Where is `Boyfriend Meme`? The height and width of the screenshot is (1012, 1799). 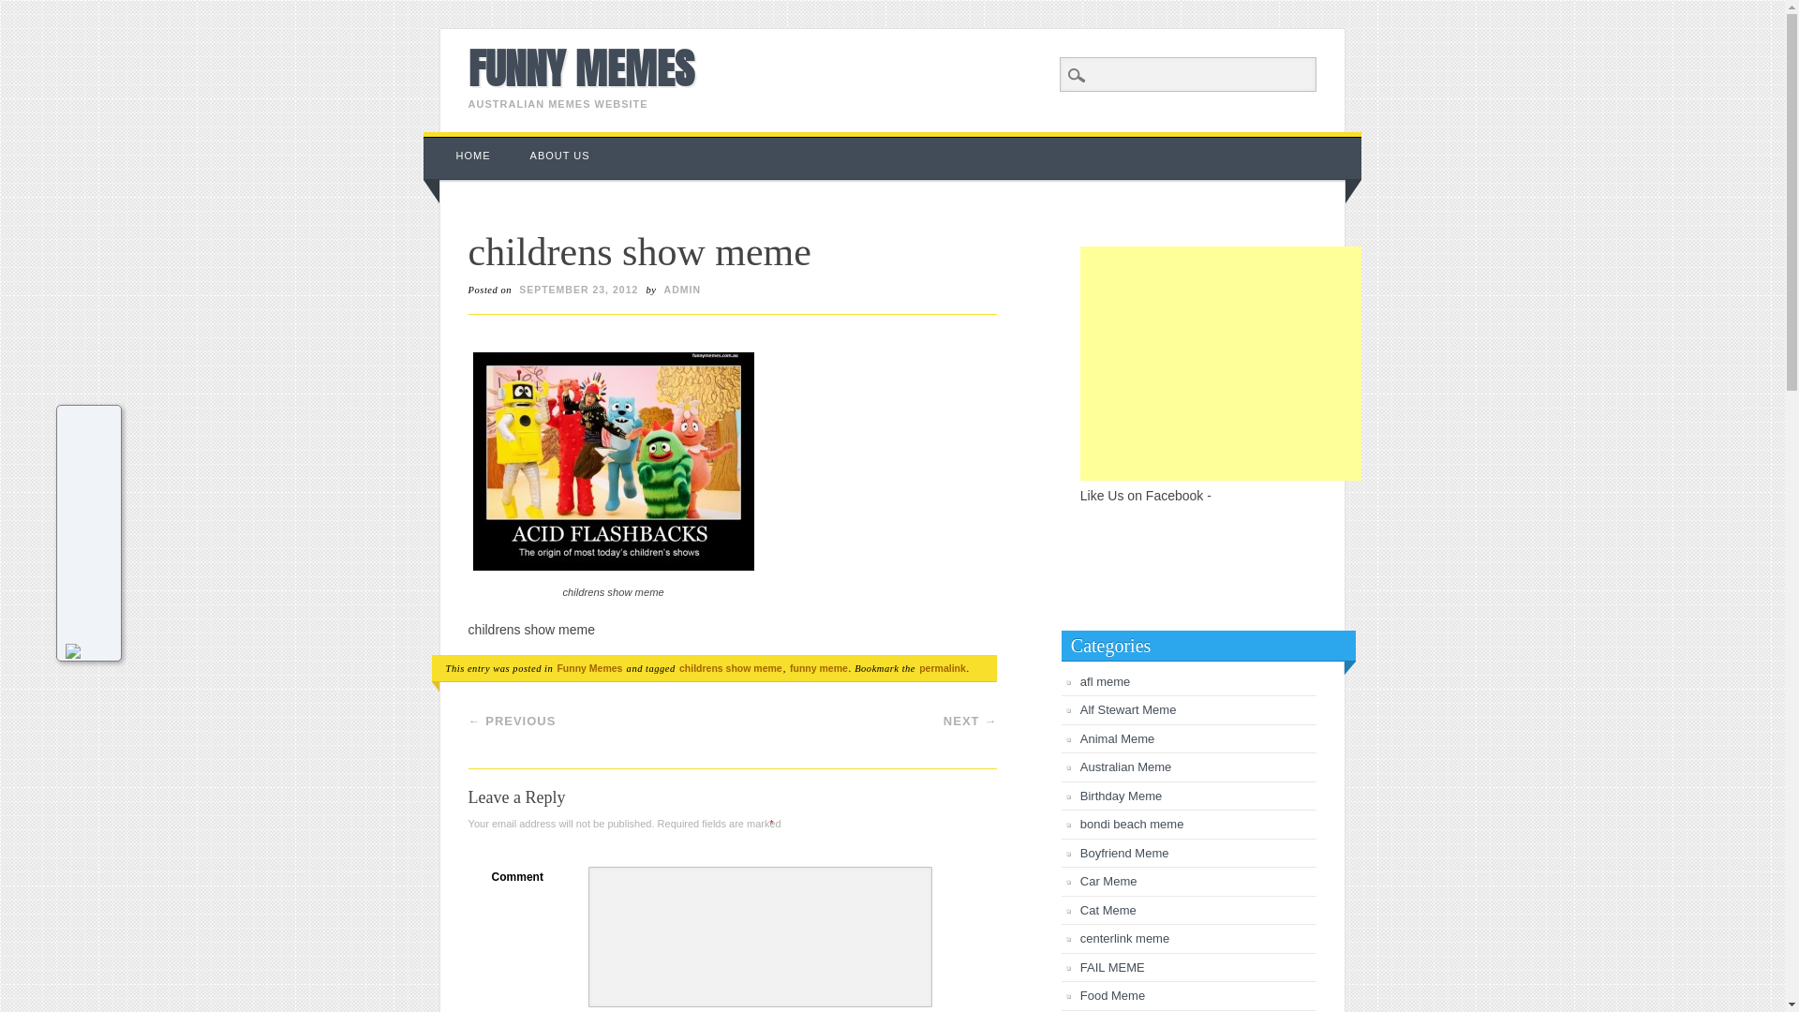 Boyfriend Meme is located at coordinates (1124, 853).